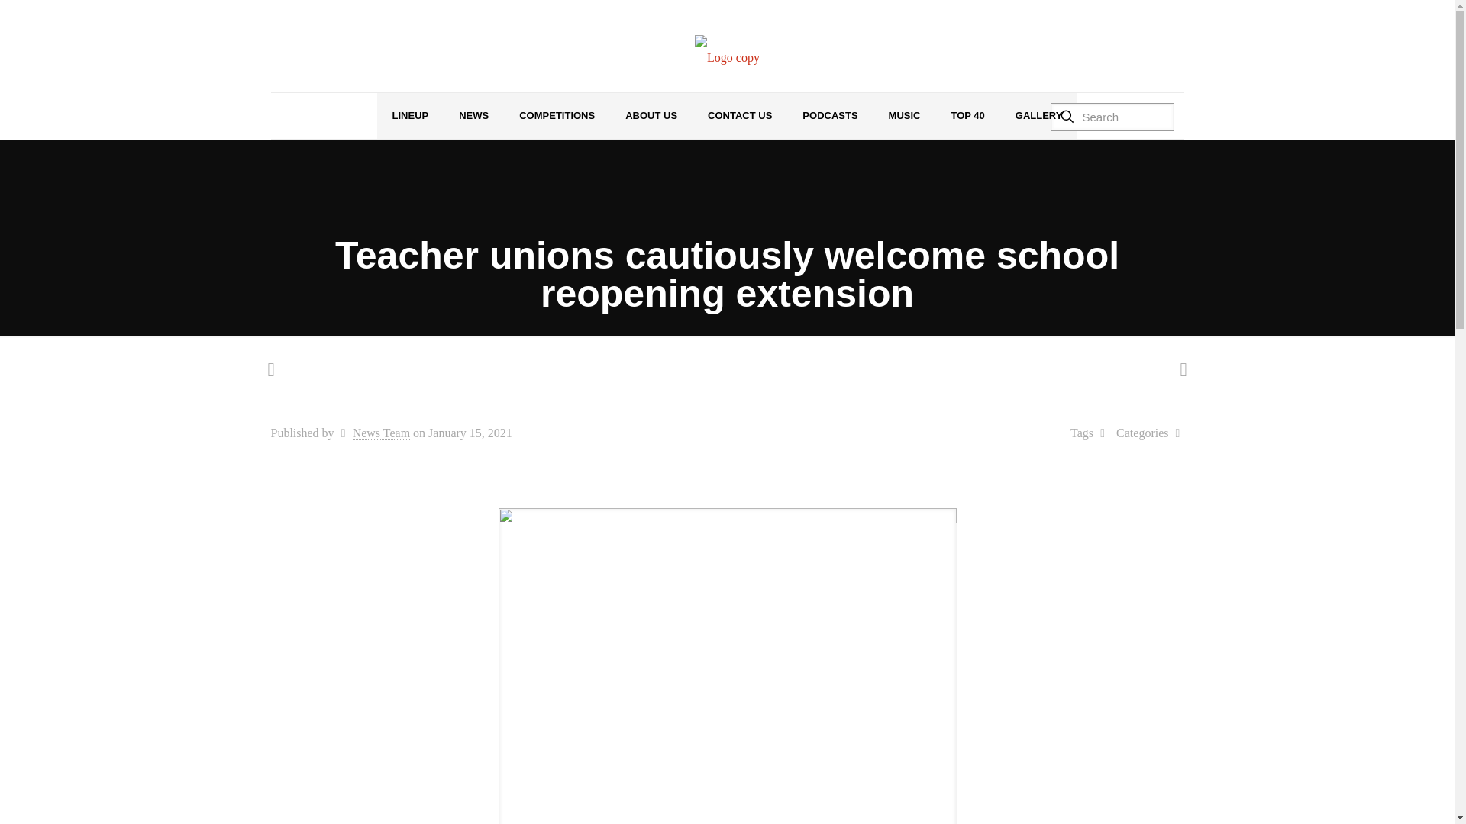 The width and height of the screenshot is (1466, 824). I want to click on PODCASTS, so click(829, 116).